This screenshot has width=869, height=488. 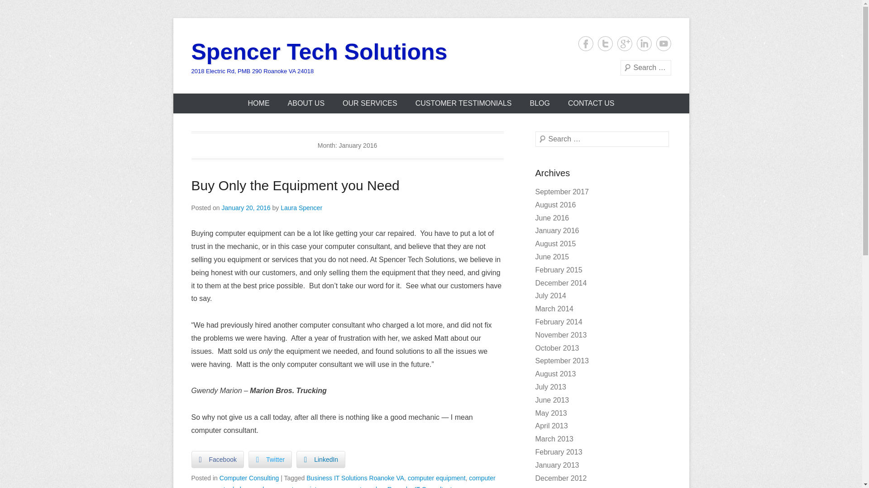 What do you see at coordinates (664, 43) in the screenshot?
I see `YouTube` at bounding box center [664, 43].